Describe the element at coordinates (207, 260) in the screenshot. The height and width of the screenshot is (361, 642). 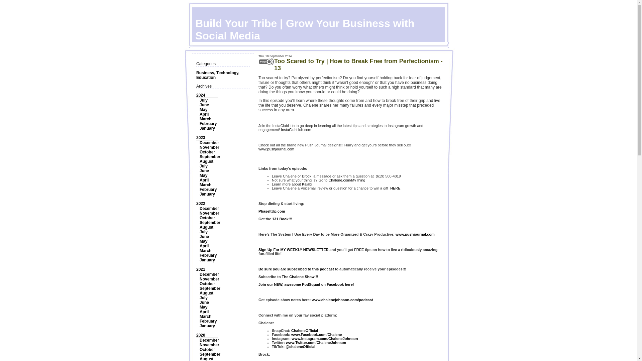
I see `January` at that location.